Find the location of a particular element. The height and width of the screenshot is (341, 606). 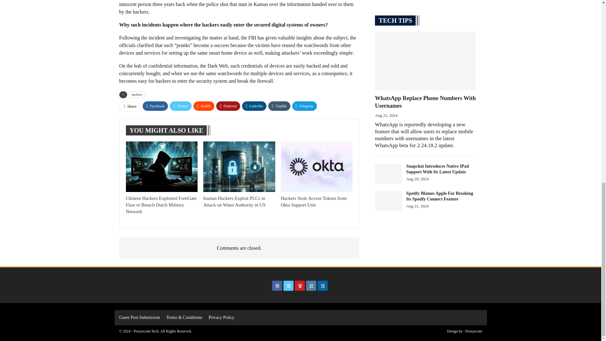

ReddIt is located at coordinates (204, 106).